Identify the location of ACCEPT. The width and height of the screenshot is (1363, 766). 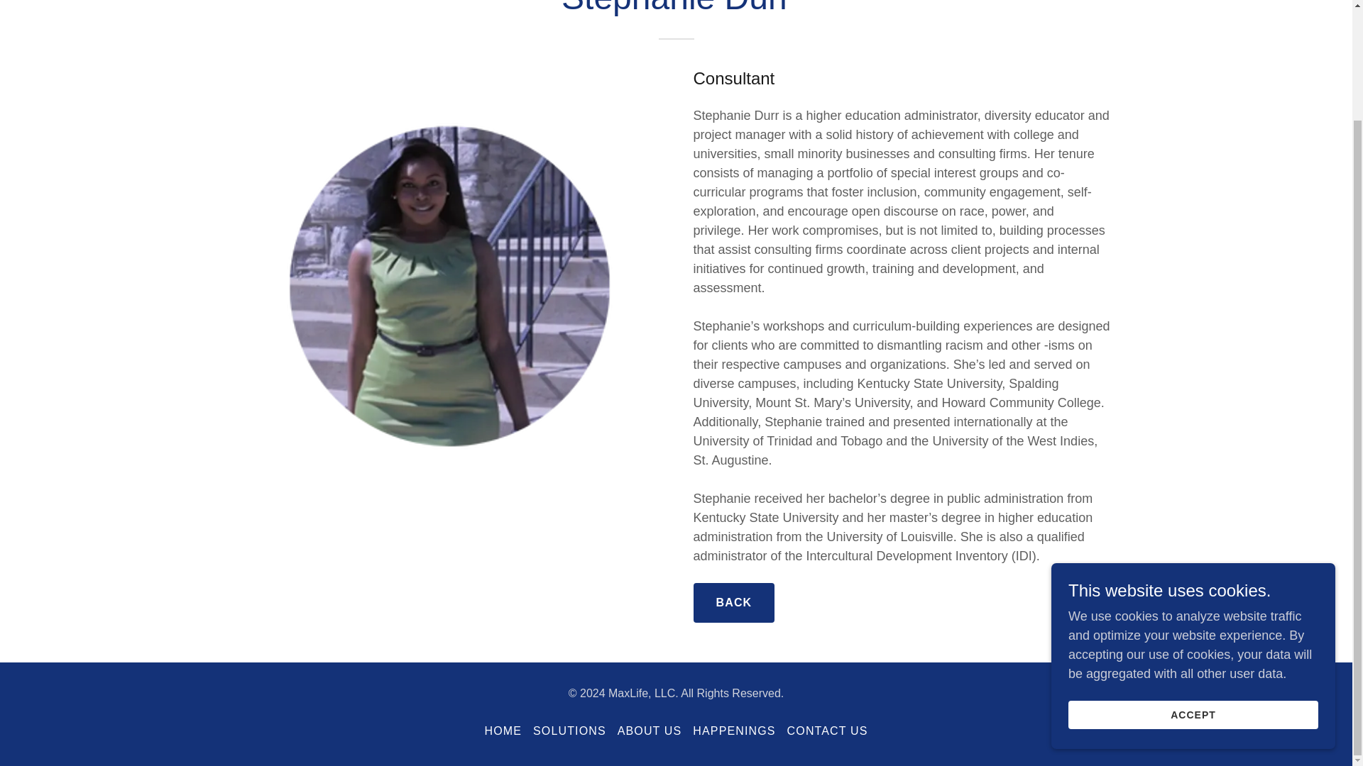
(1193, 582).